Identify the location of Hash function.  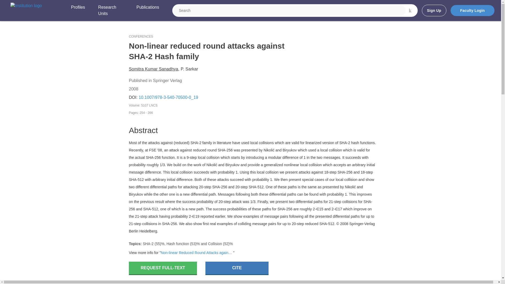
(178, 244).